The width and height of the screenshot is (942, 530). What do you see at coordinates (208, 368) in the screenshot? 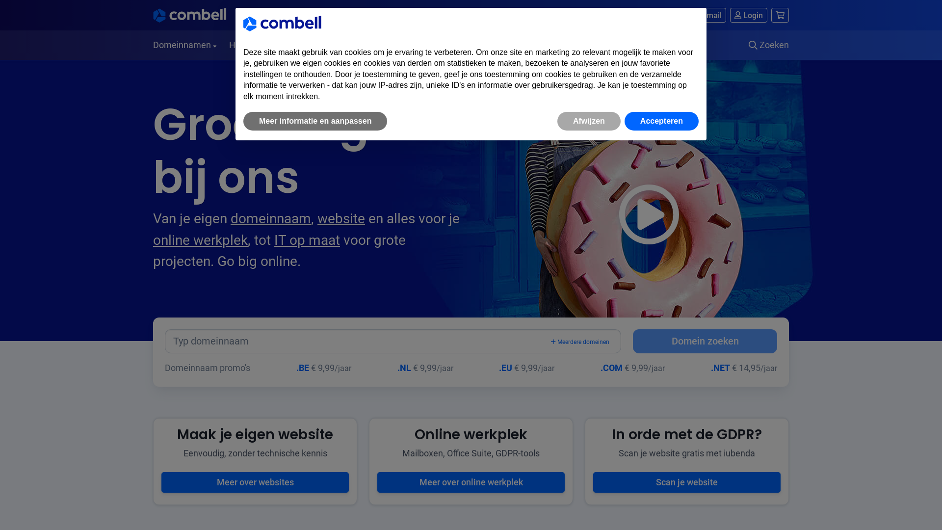
I see `Domeinnaam promo's` at bounding box center [208, 368].